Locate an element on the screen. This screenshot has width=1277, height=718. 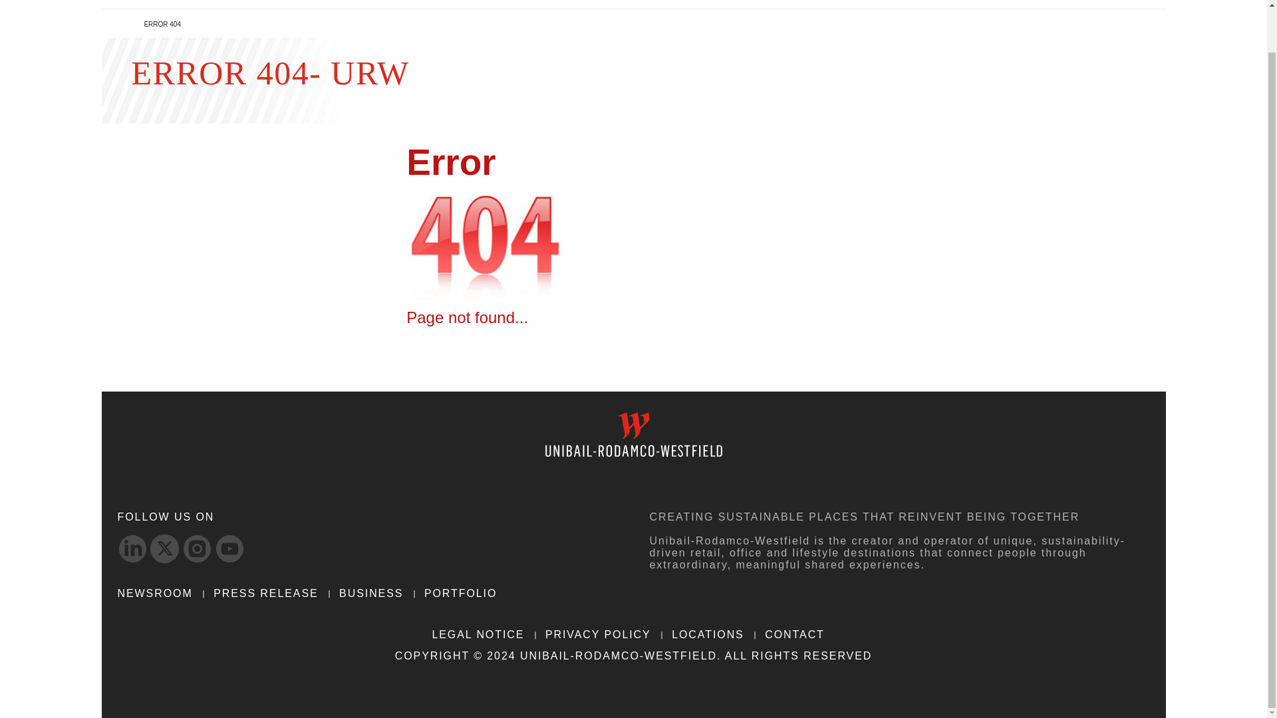
PORTFOLIO is located at coordinates (416, 14).